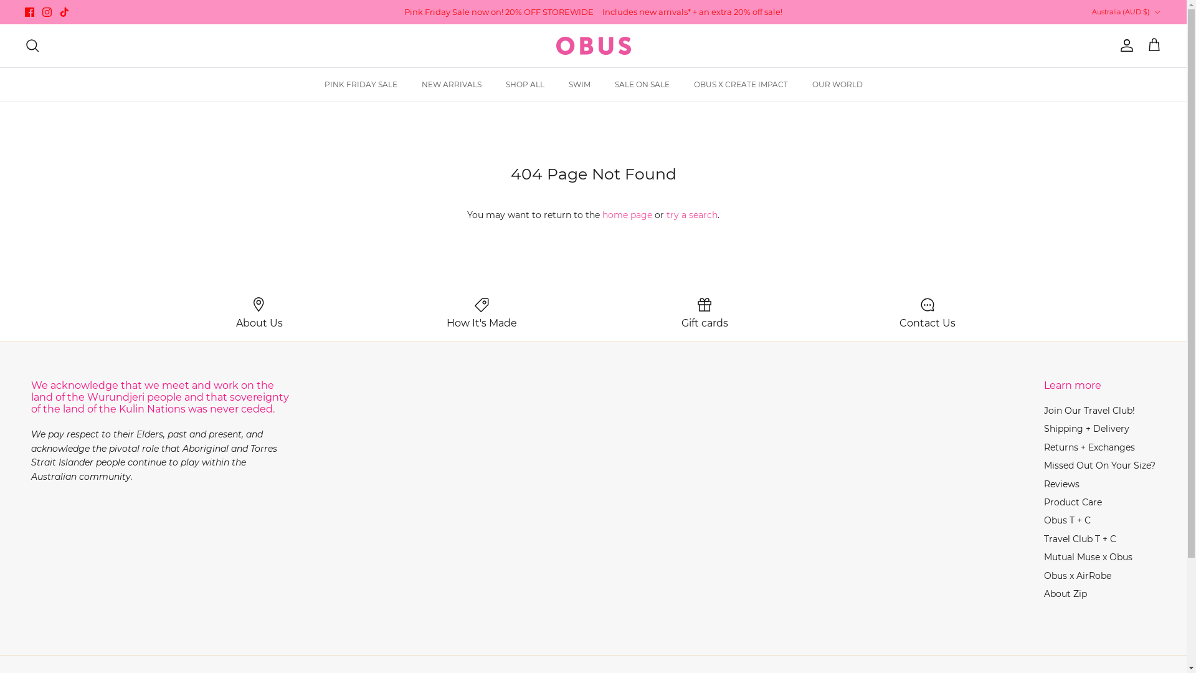 The width and height of the screenshot is (1196, 673). I want to click on PINK FRIDAY SALE, so click(360, 85).